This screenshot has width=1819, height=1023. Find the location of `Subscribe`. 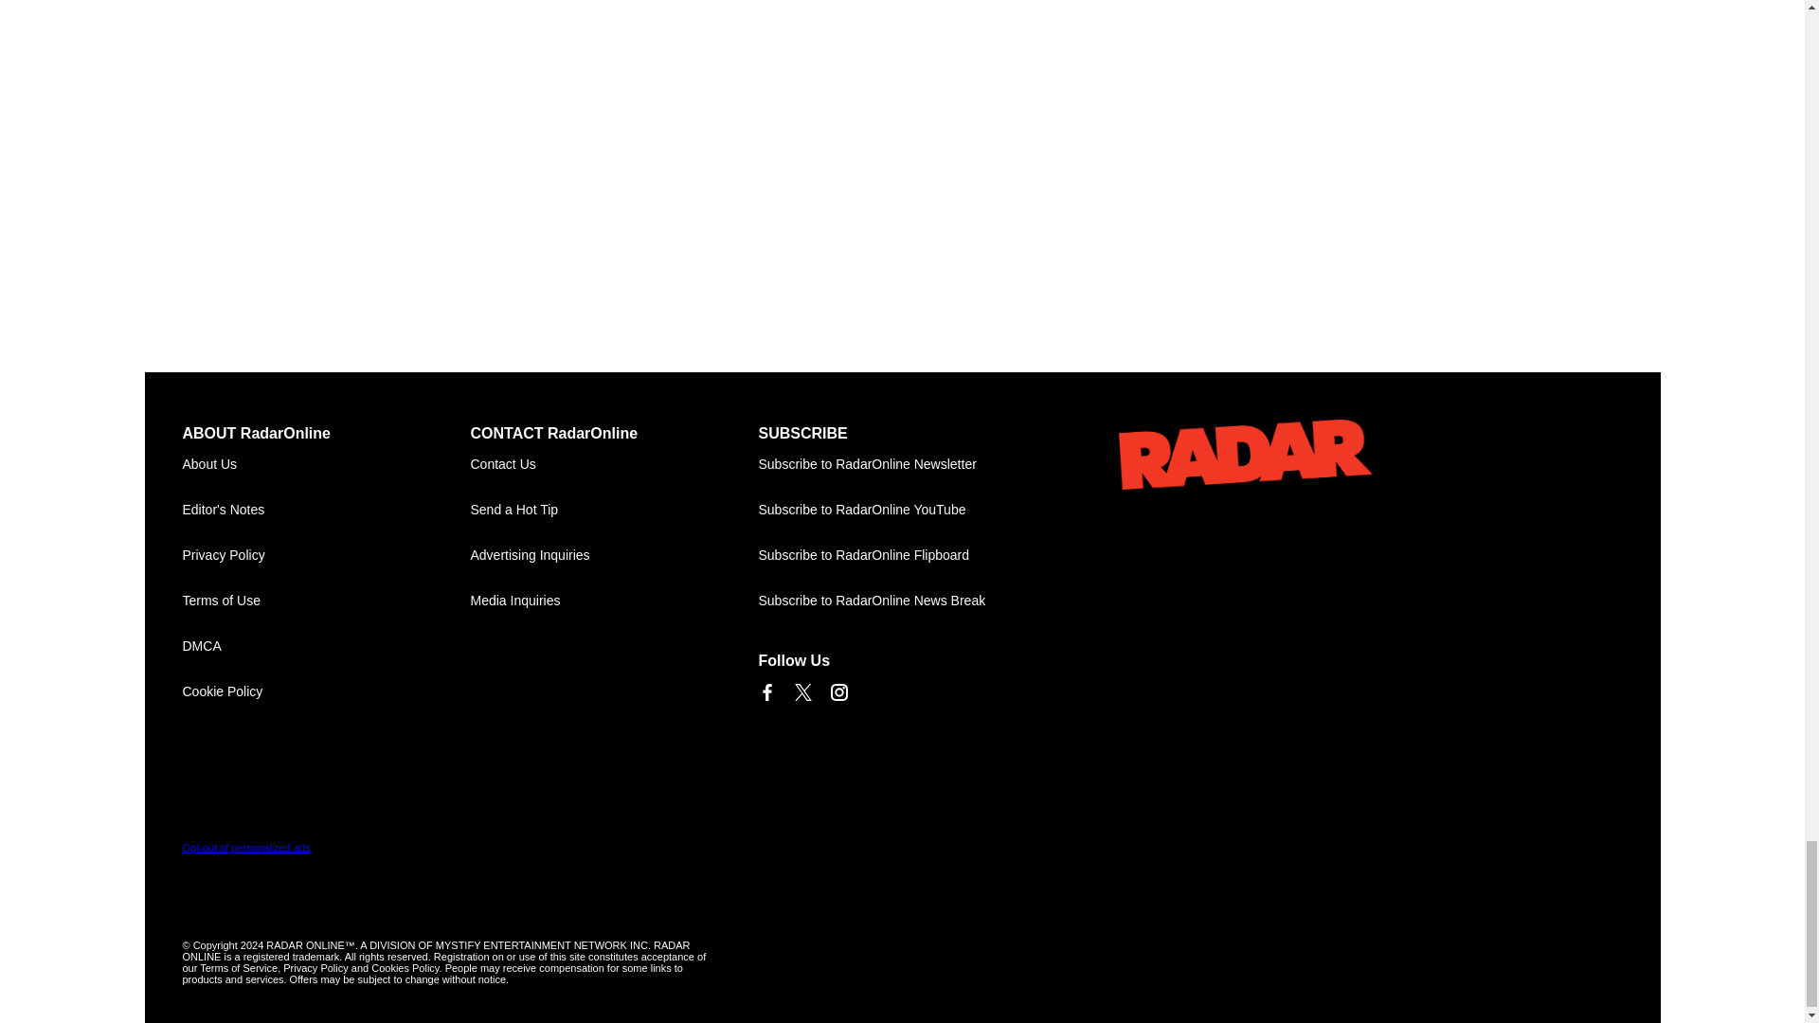

Subscribe is located at coordinates (902, 464).